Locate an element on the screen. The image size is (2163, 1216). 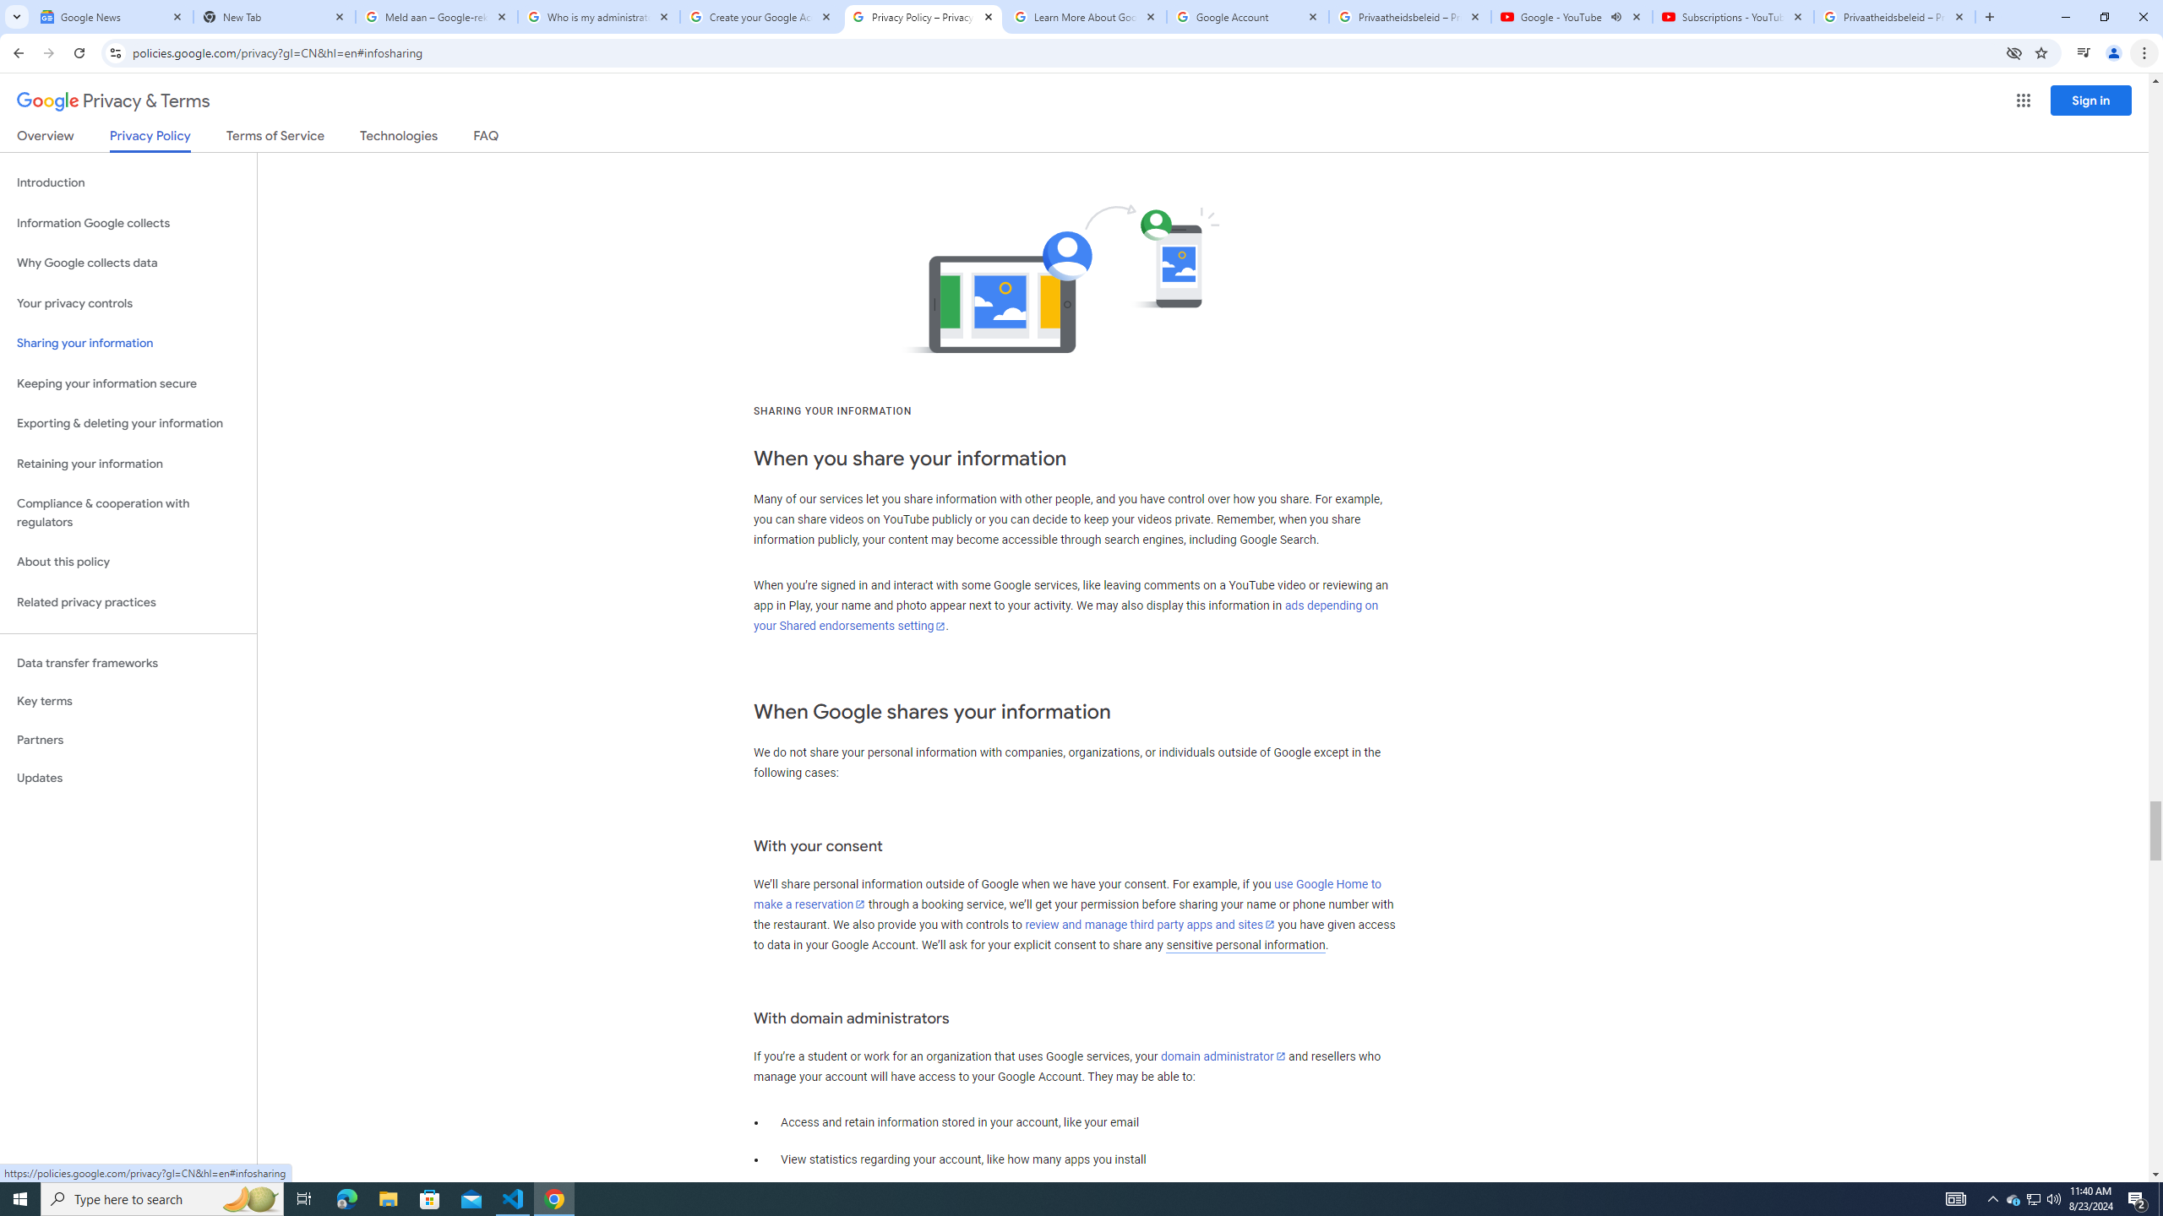
Exporting & deleting your information is located at coordinates (128, 424).